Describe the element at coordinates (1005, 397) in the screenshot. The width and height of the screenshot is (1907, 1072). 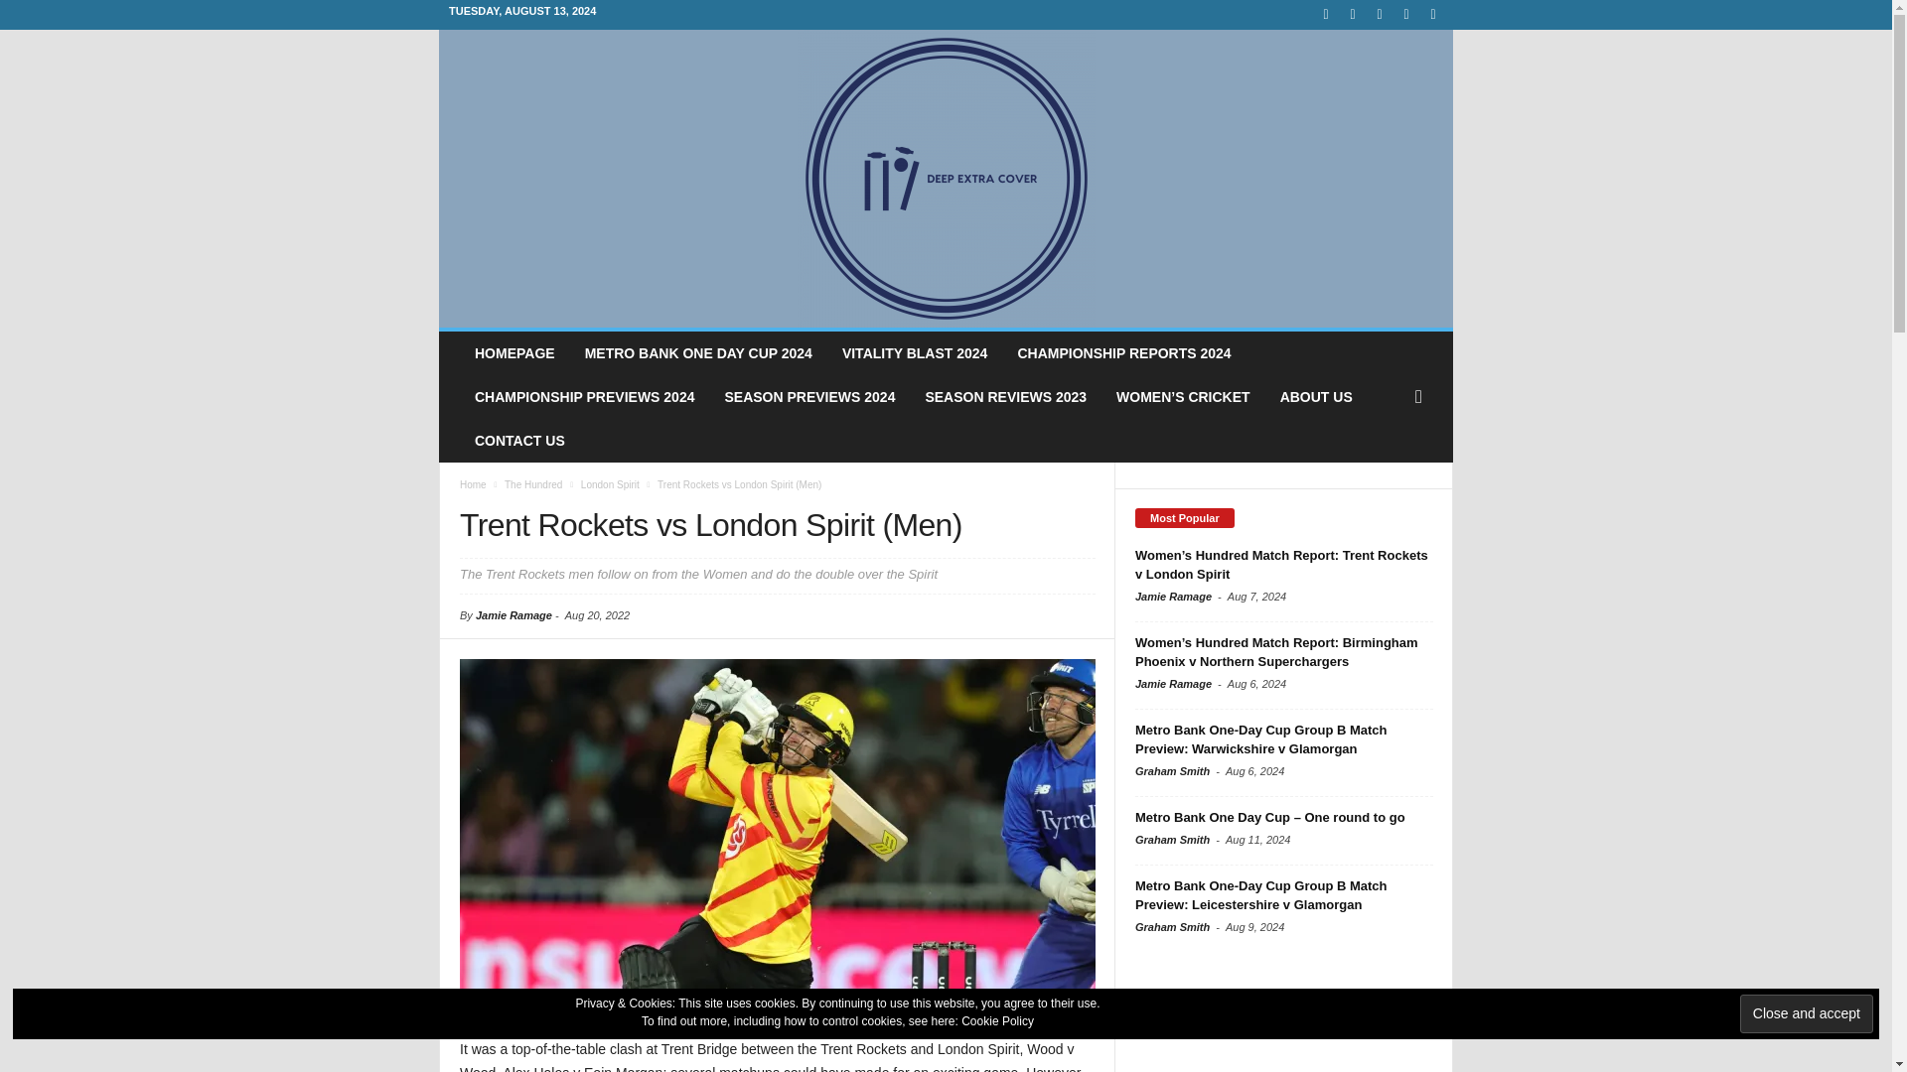
I see `SEASON REVIEWS 2023` at that location.